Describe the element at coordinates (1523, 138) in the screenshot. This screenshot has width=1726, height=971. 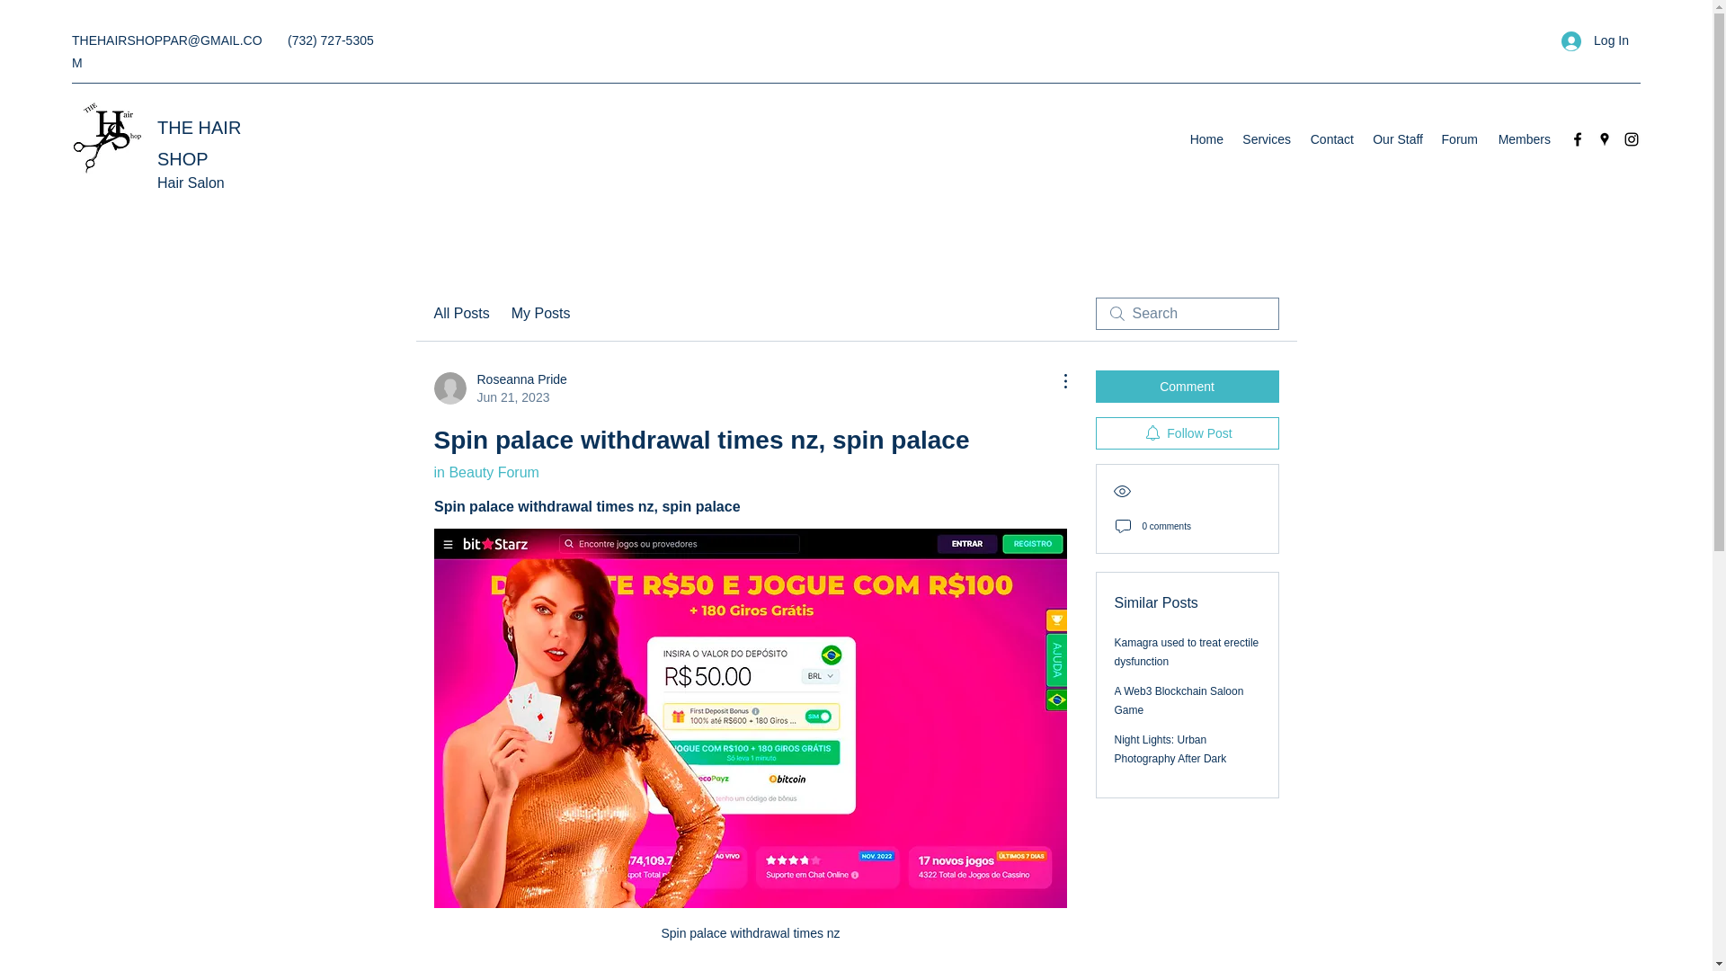
I see `Forum` at that location.